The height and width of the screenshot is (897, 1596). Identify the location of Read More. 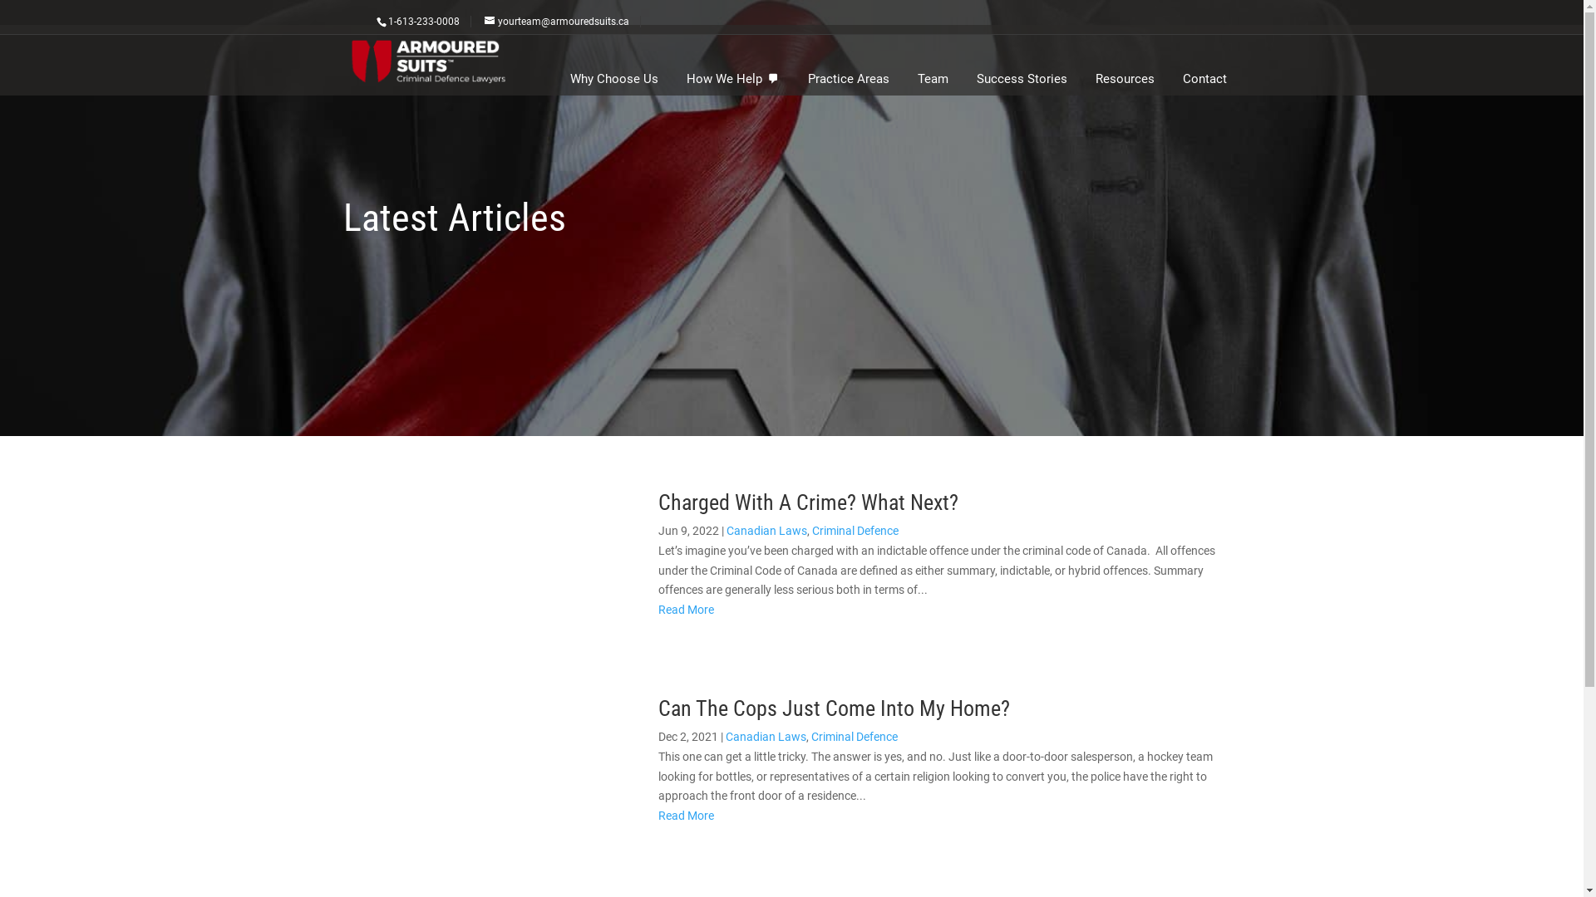
(687, 816).